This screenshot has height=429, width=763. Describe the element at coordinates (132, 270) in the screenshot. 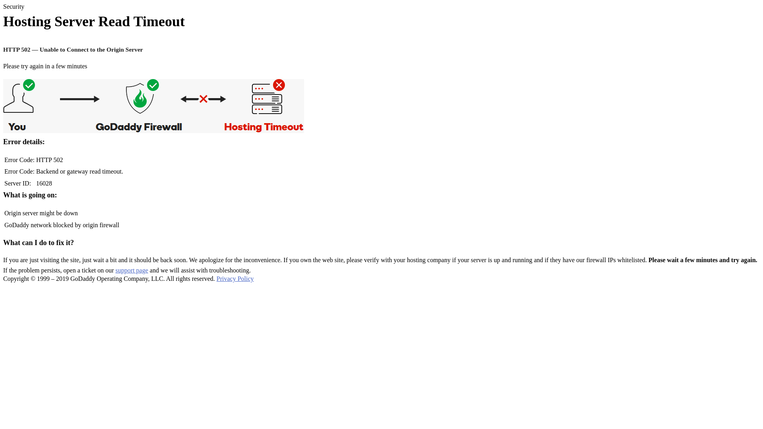

I see `support page` at that location.